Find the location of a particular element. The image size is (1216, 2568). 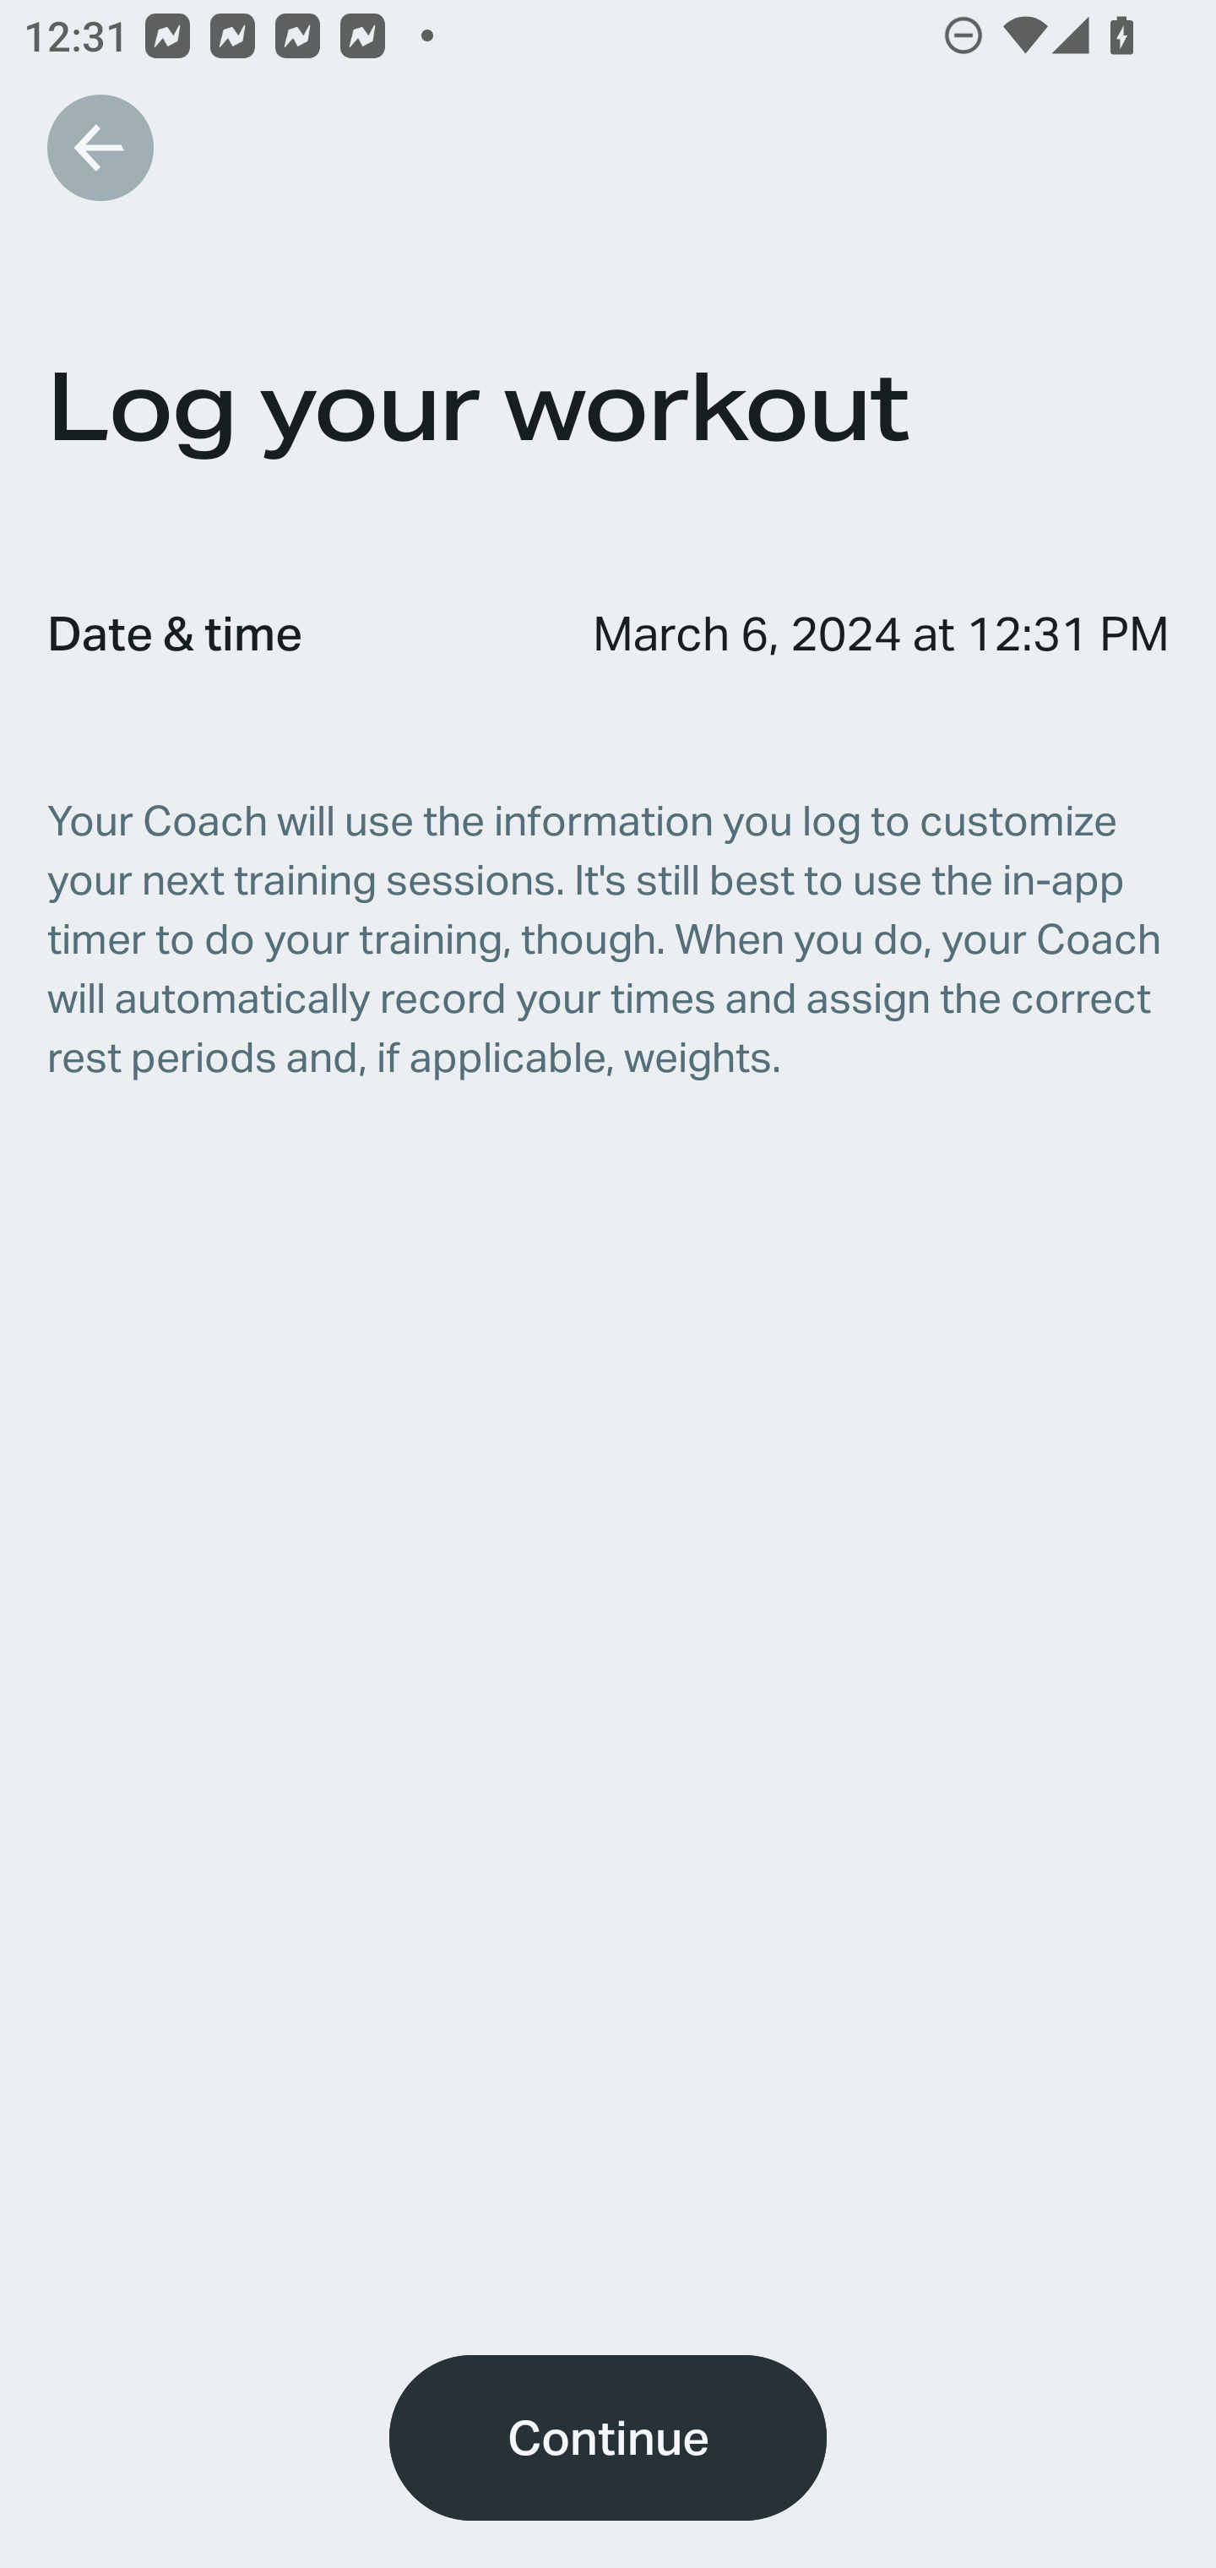

Go back is located at coordinates (100, 147).